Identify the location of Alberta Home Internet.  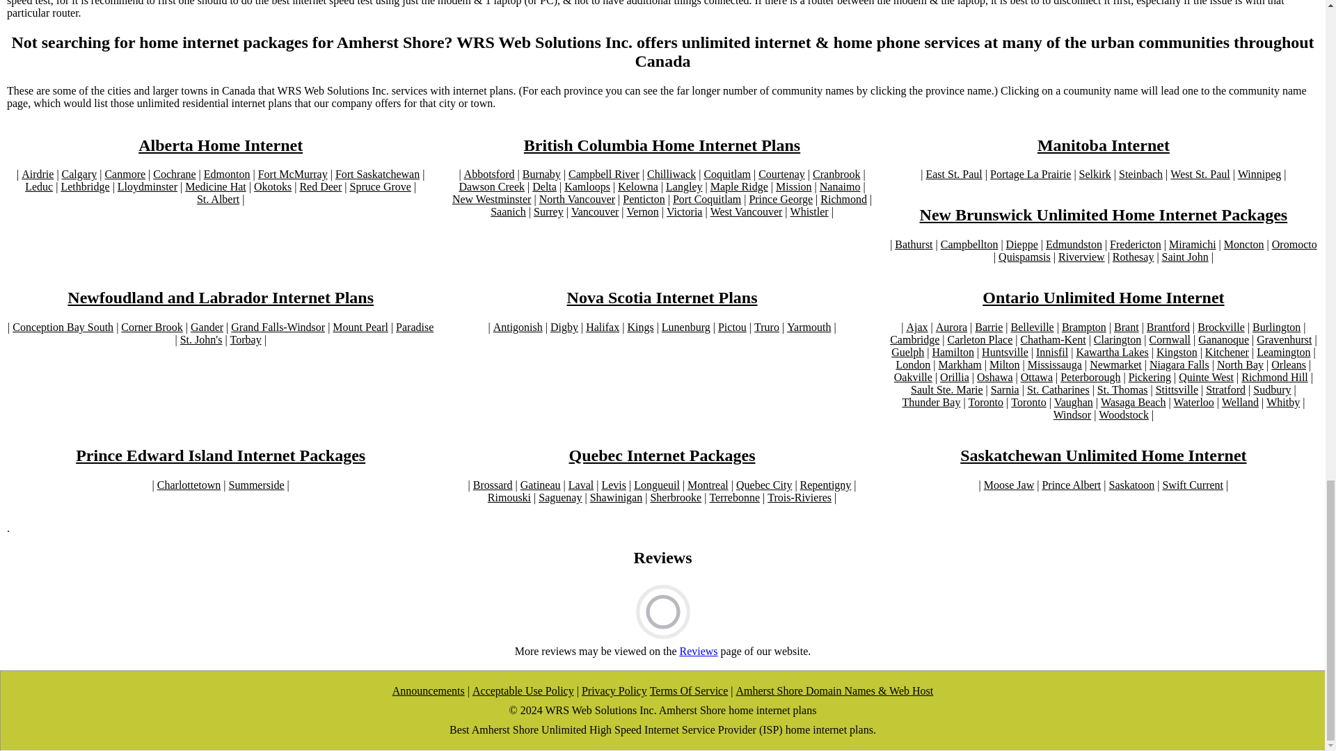
(221, 145).